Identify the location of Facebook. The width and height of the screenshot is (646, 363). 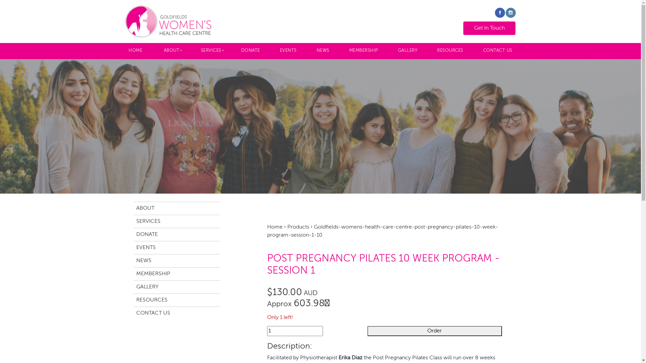
(500, 13).